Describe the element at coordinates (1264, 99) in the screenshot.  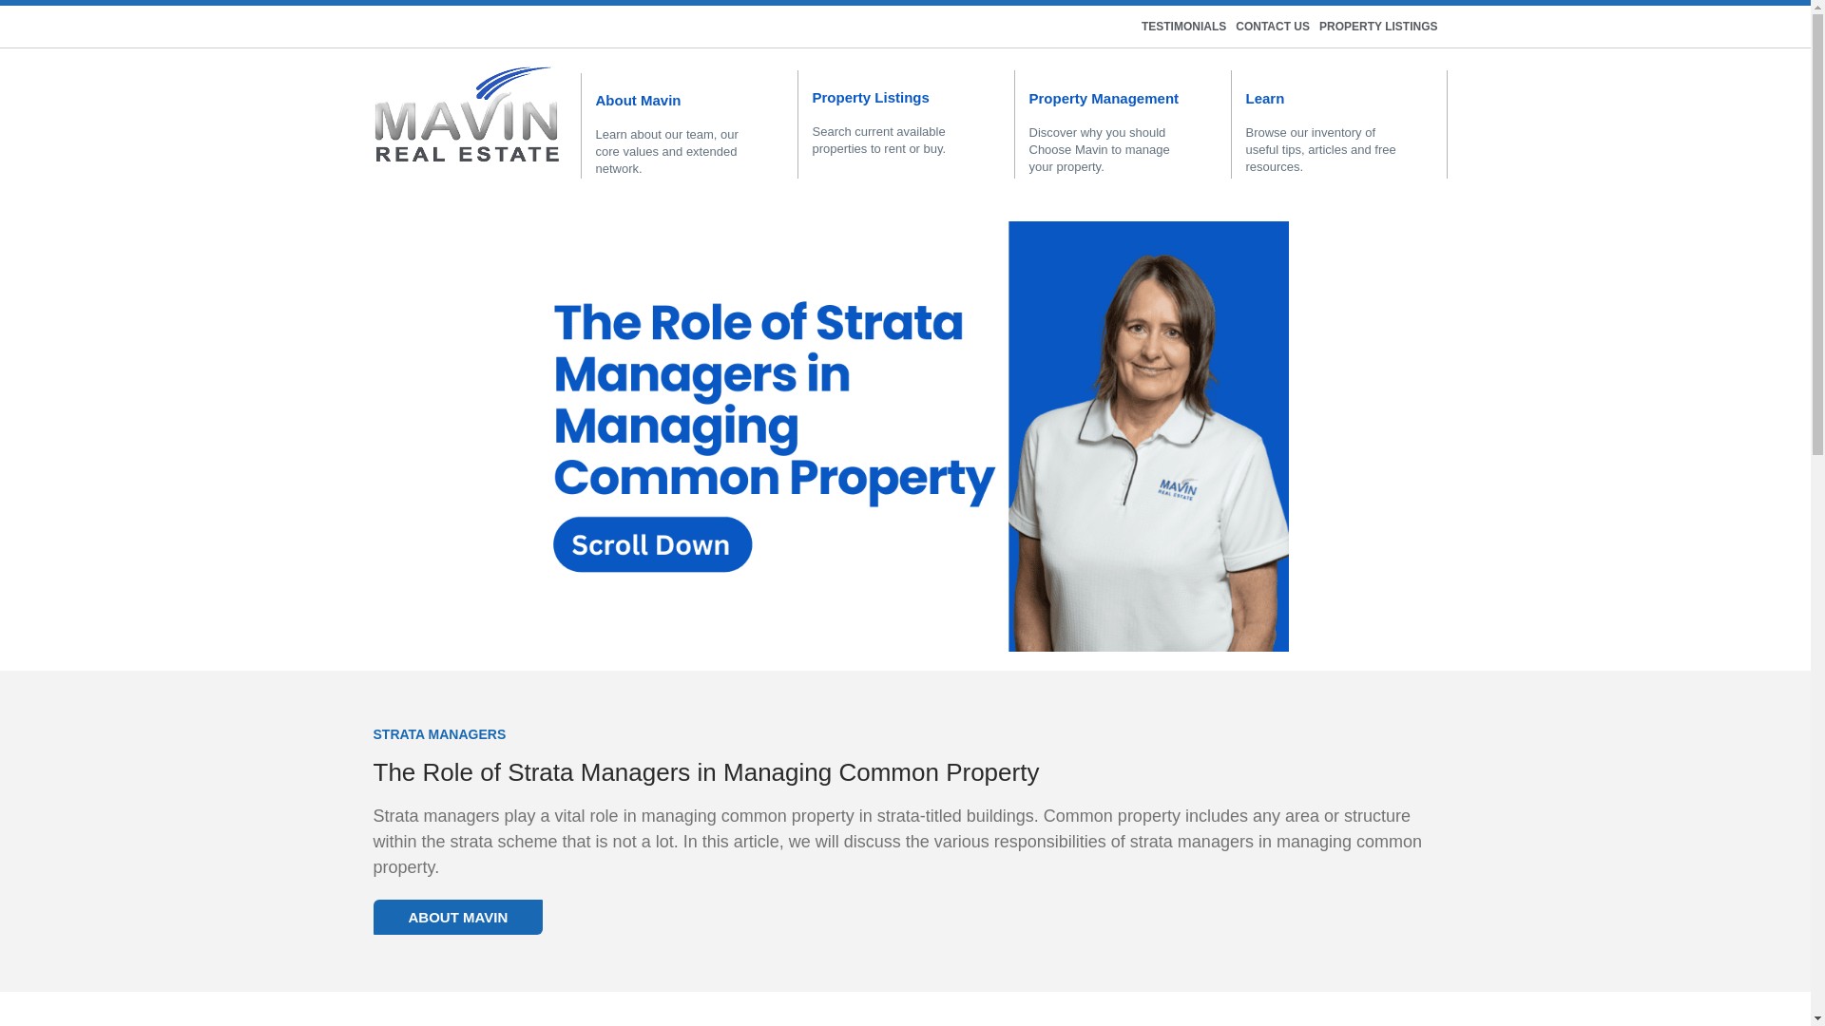
I see `Learn` at that location.